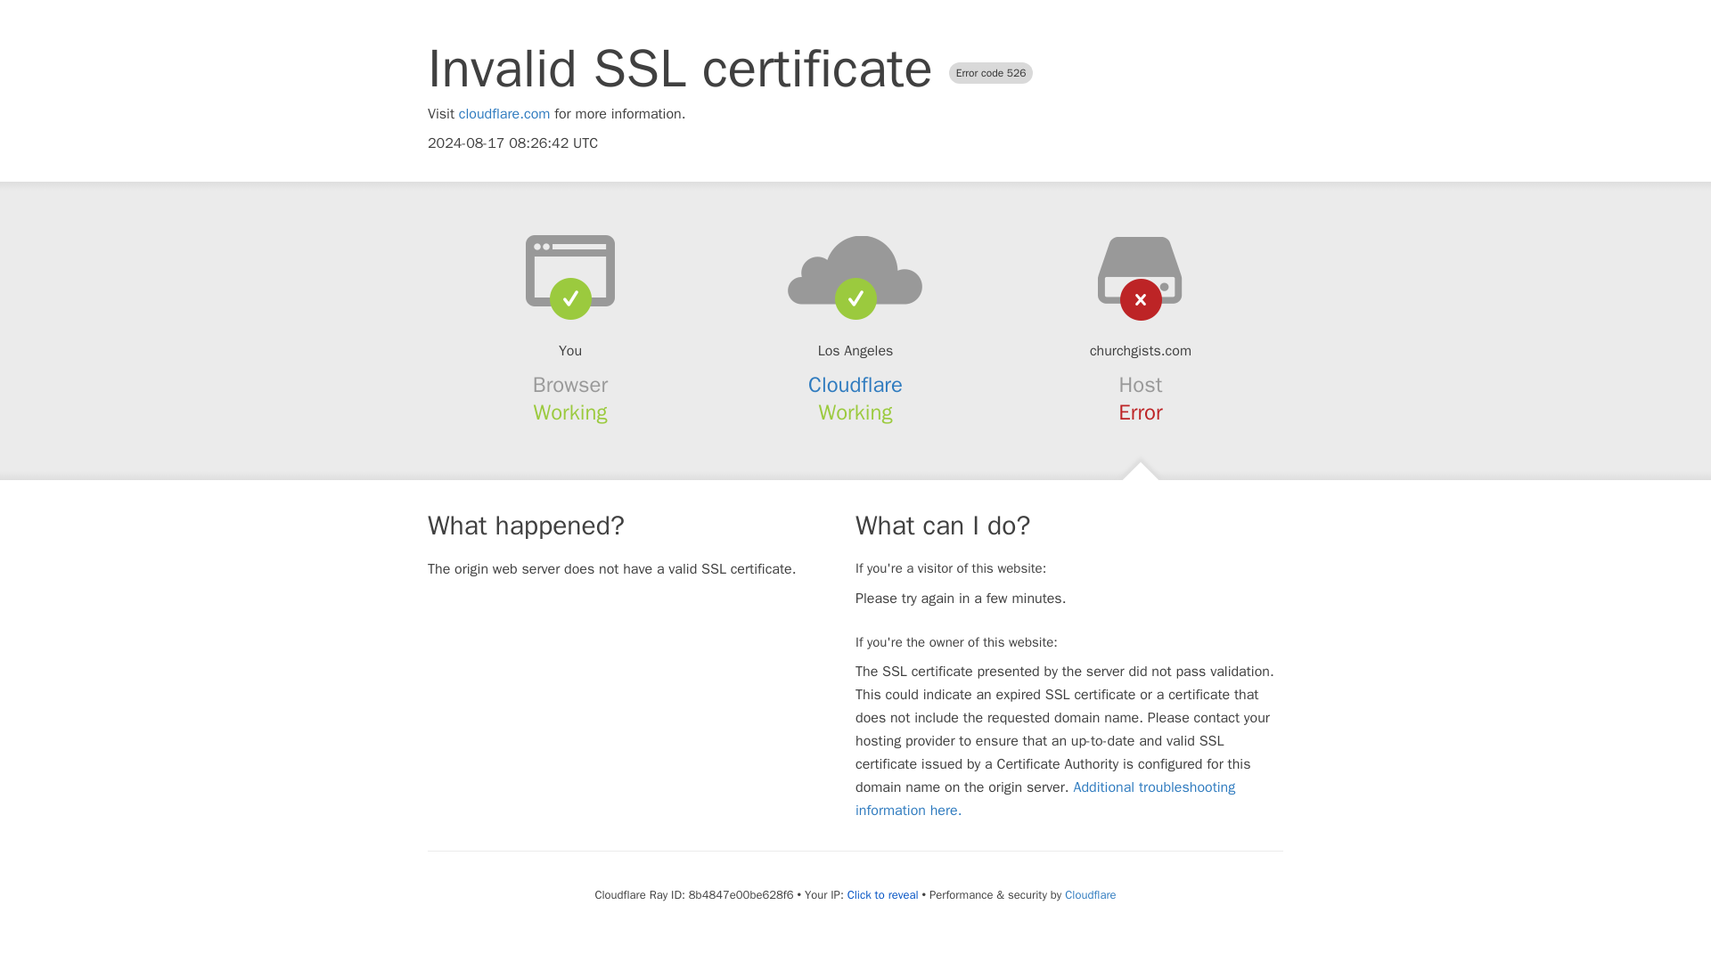 The height and width of the screenshot is (962, 1711). What do you see at coordinates (855, 385) in the screenshot?
I see `Cloudflare` at bounding box center [855, 385].